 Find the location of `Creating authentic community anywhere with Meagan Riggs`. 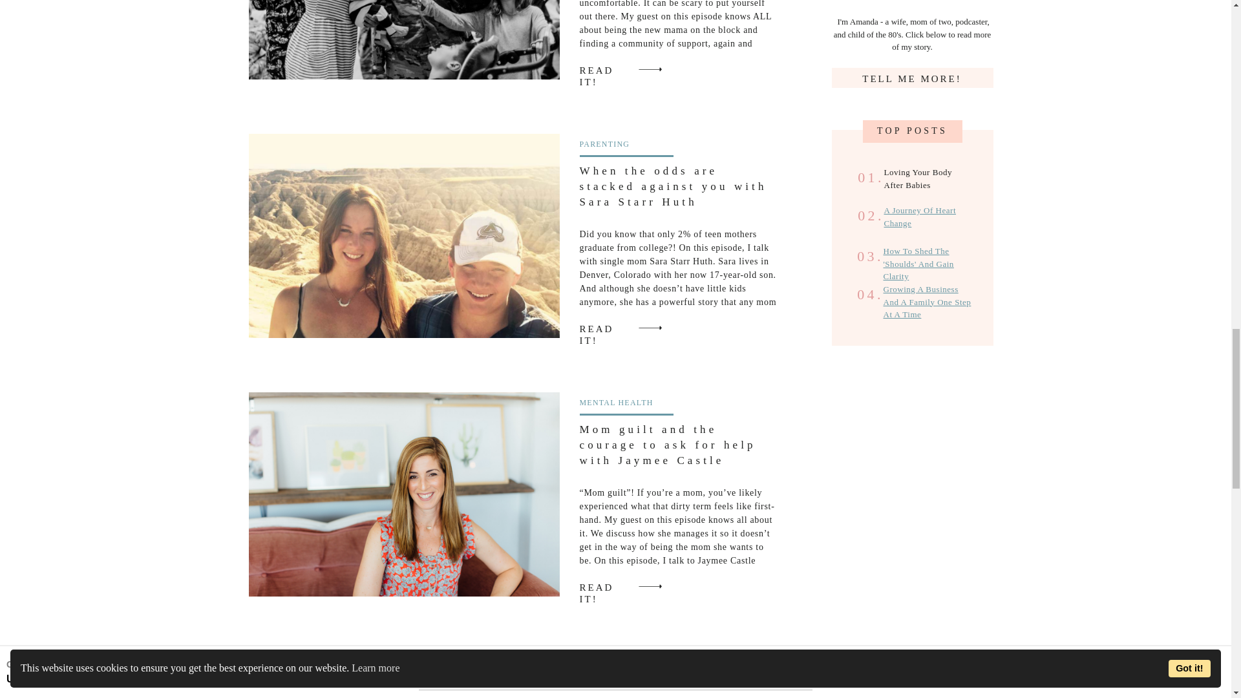

Creating authentic community anywhere with Meagan Riggs is located at coordinates (403, 40).